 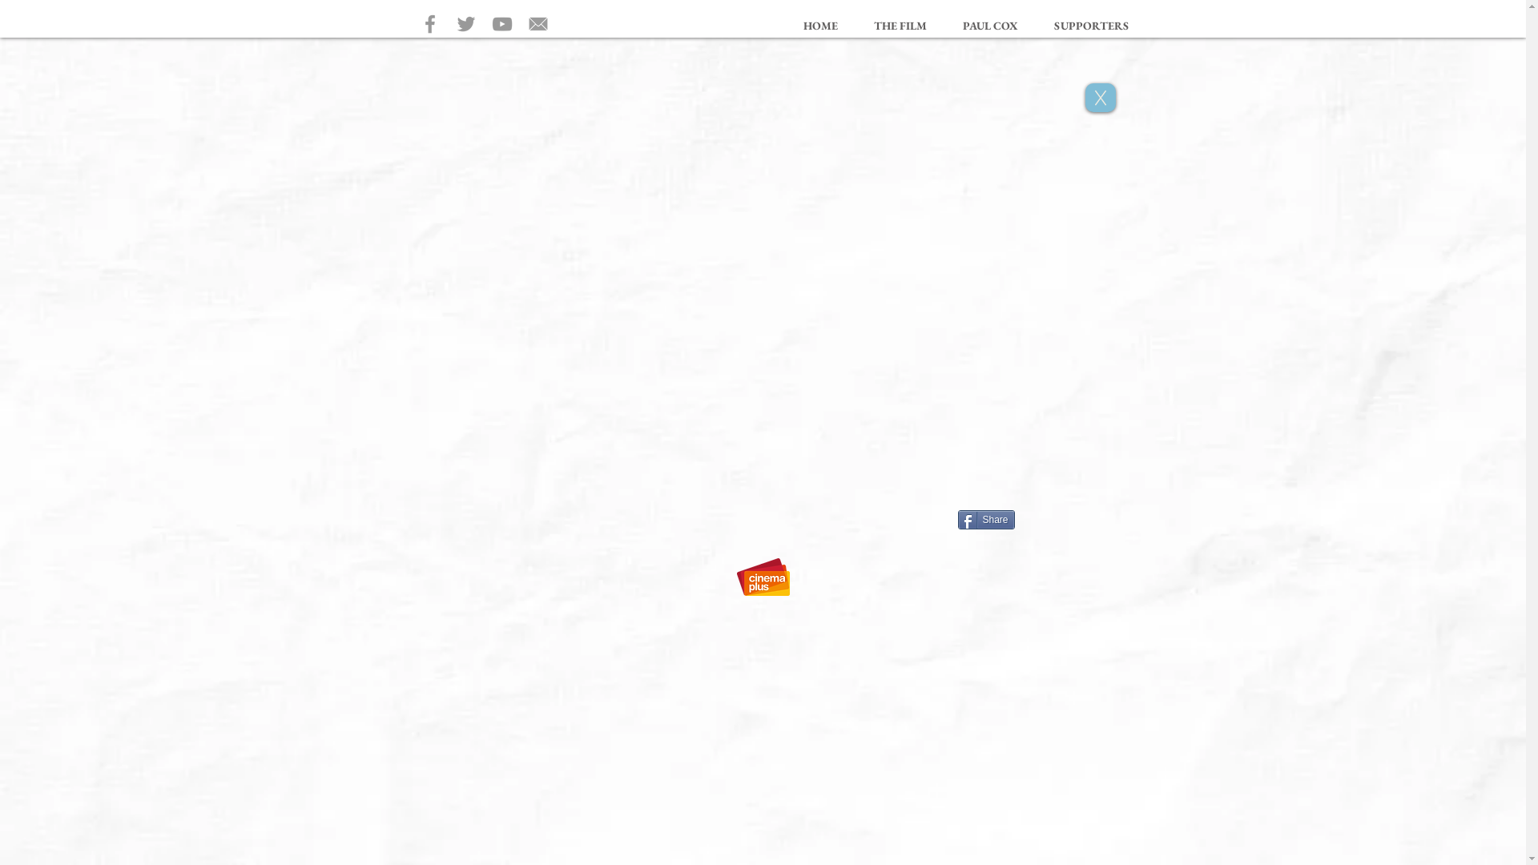 I want to click on External YouTube, so click(x=761, y=316).